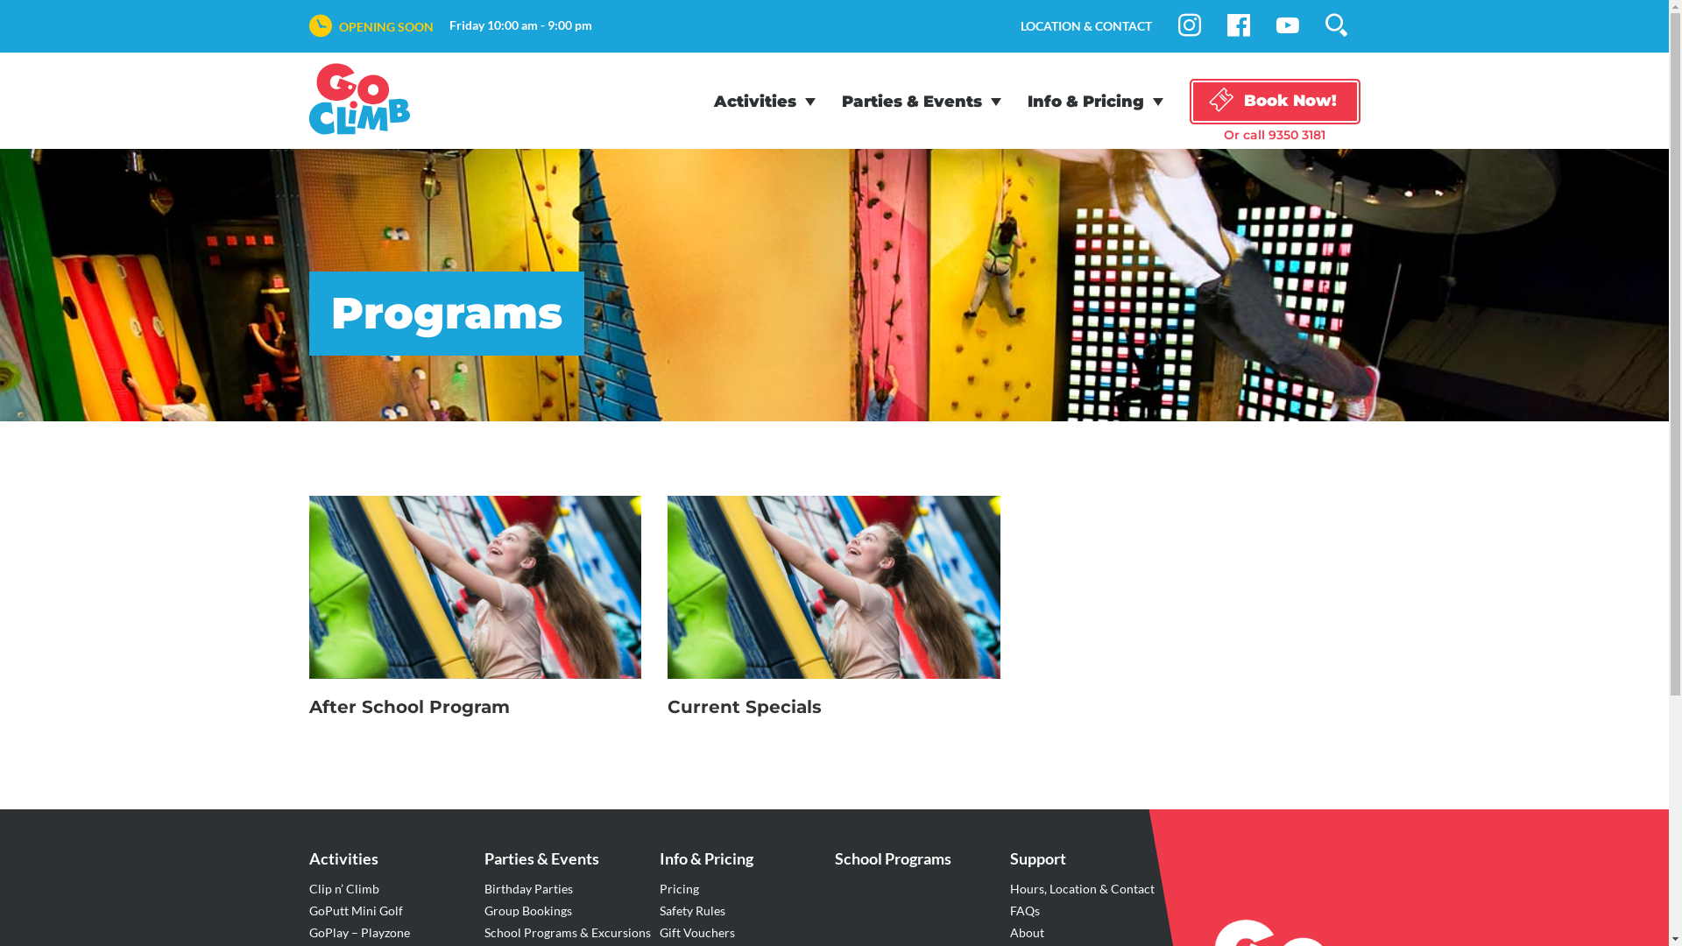  I want to click on Hours, Location & Contact, so click(1081, 888).